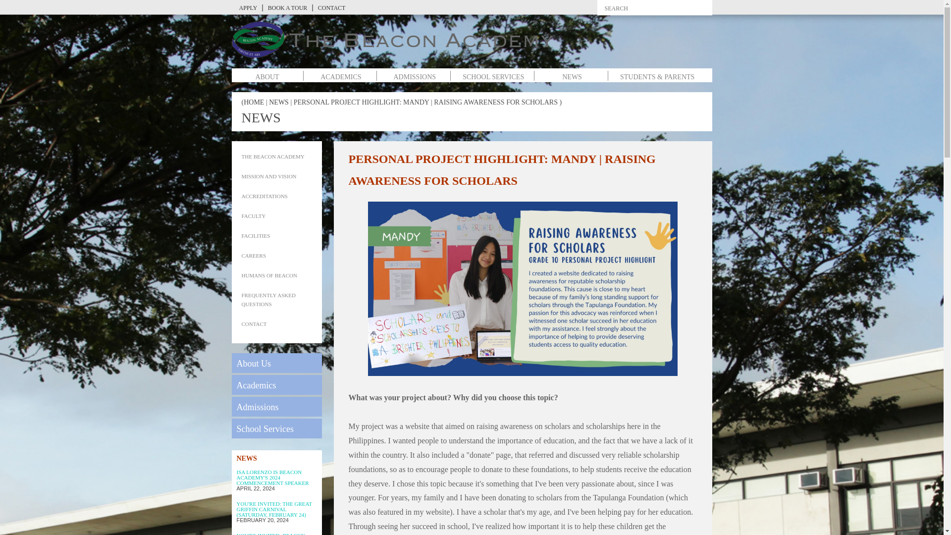 The height and width of the screenshot is (535, 951). Describe the element at coordinates (341, 77) in the screenshot. I see `ACADEMICS` at that location.